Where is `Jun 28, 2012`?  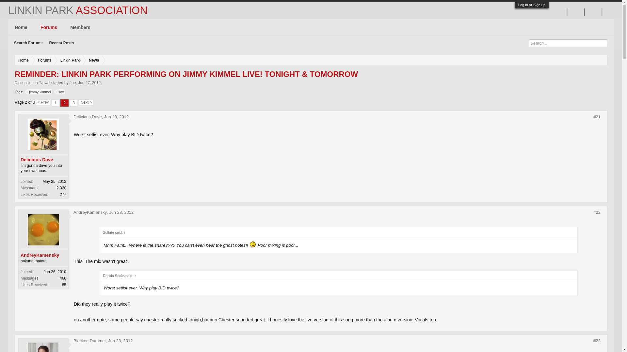
Jun 28, 2012 is located at coordinates (120, 341).